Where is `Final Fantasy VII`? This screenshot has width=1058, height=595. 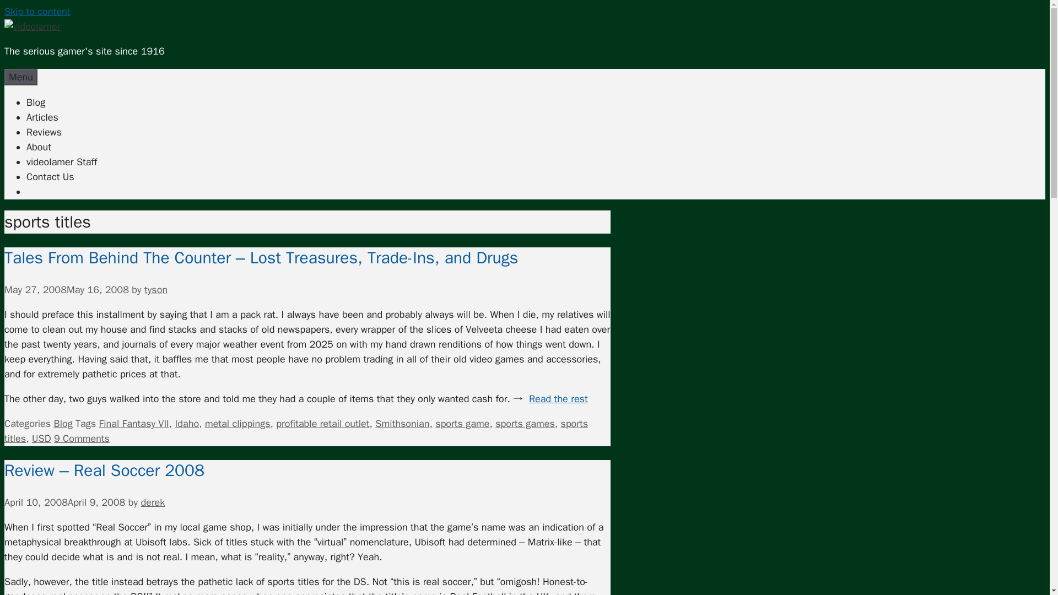 Final Fantasy VII is located at coordinates (134, 423).